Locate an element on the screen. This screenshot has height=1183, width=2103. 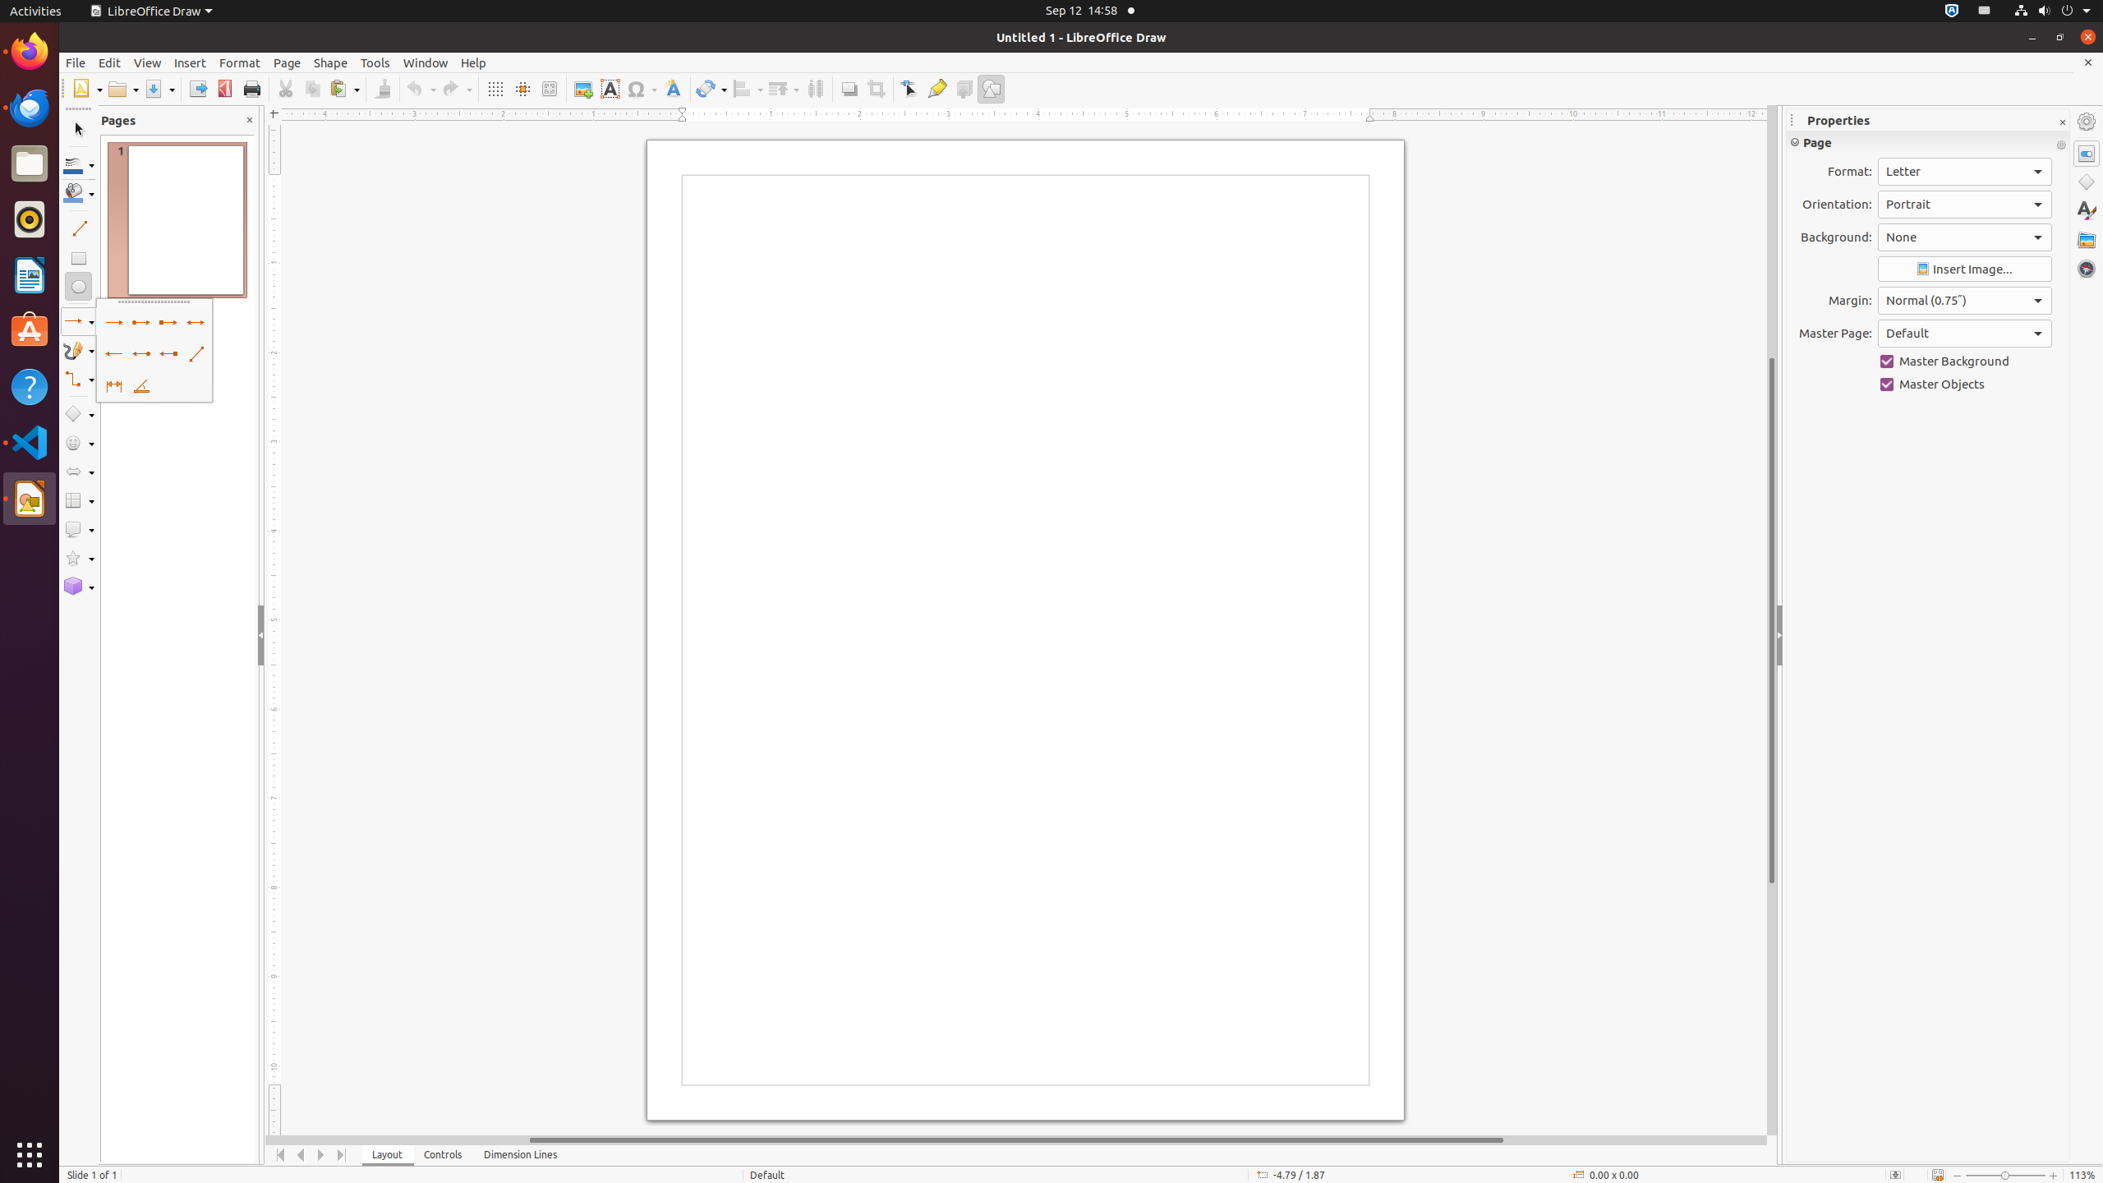
PDF is located at coordinates (225, 89).